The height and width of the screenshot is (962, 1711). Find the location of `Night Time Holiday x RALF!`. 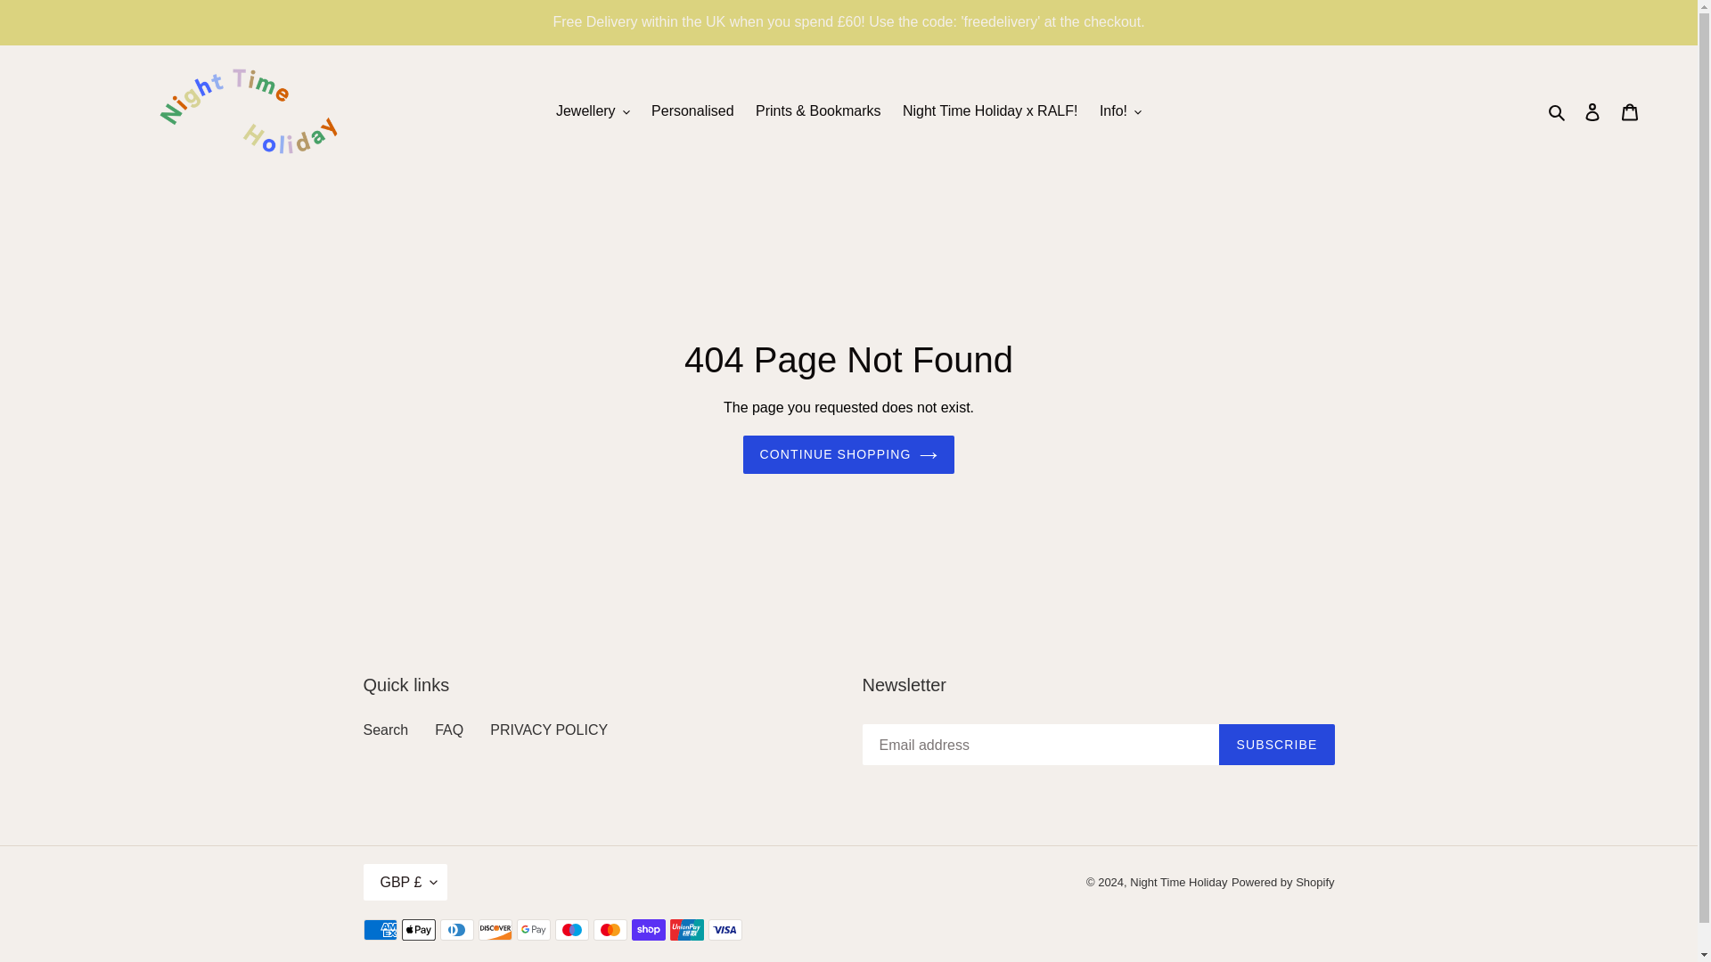

Night Time Holiday x RALF! is located at coordinates (989, 111).